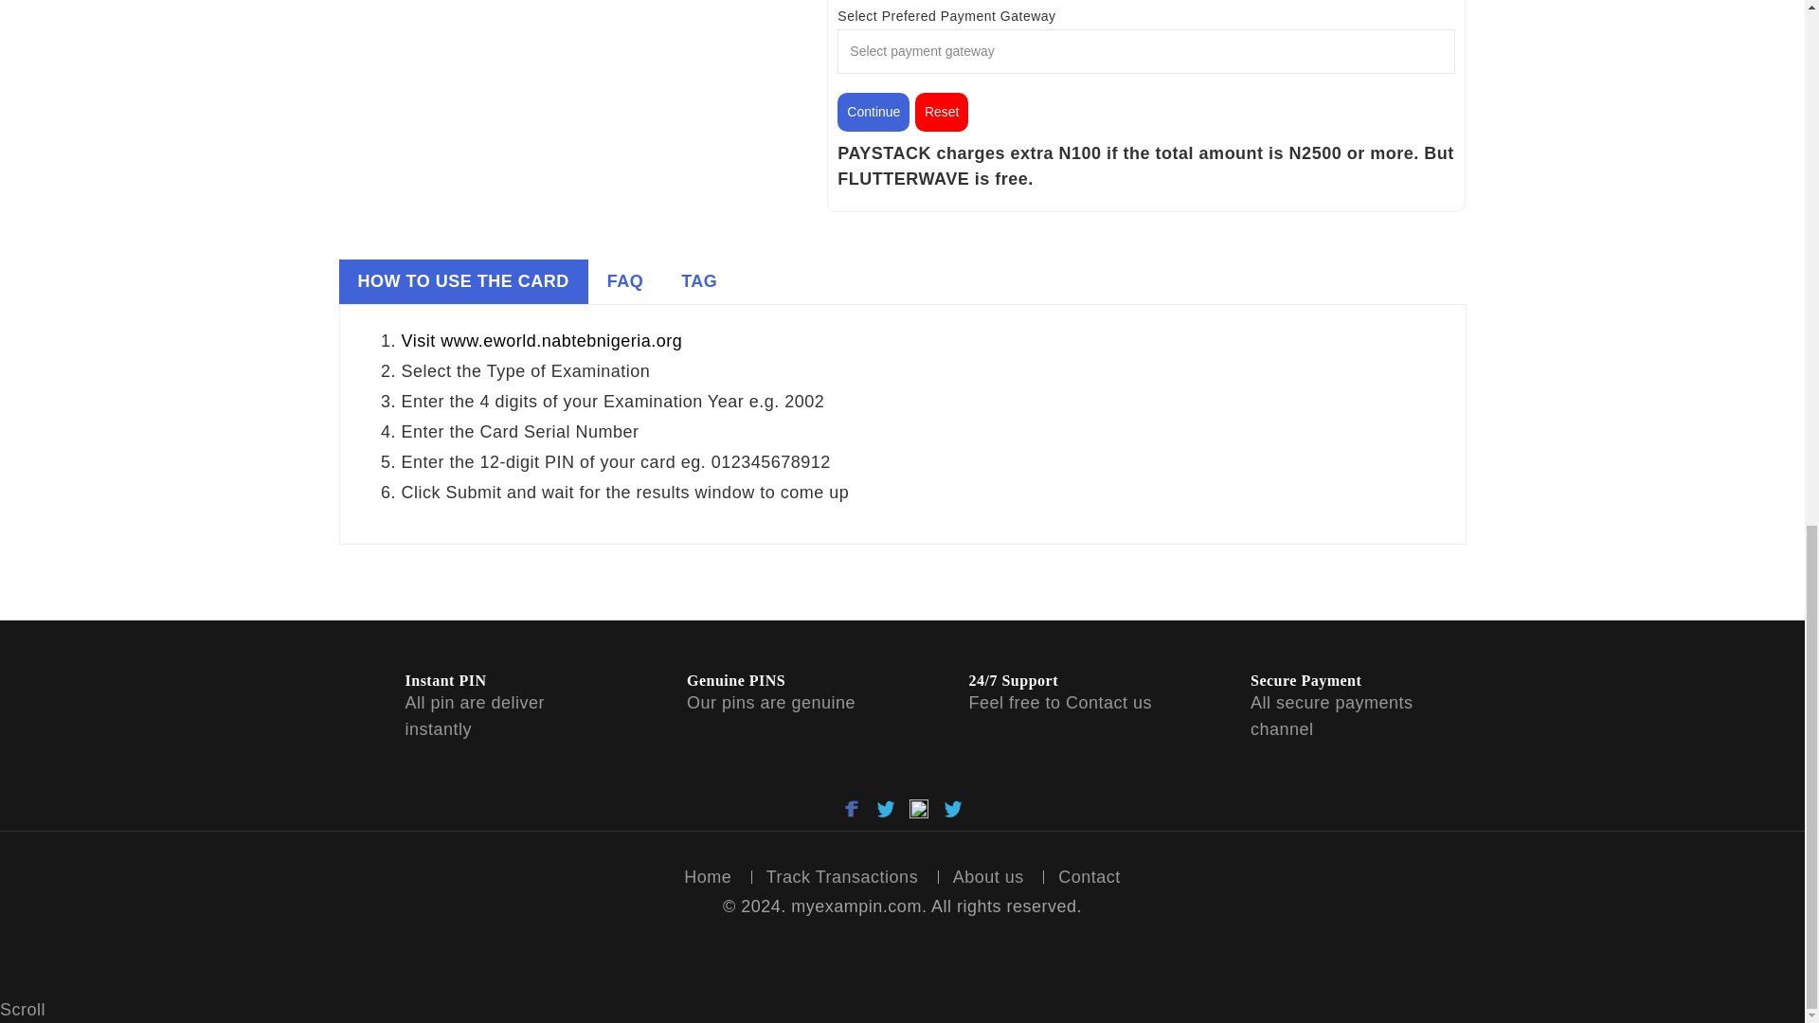 The height and width of the screenshot is (1023, 1819). What do you see at coordinates (699, 281) in the screenshot?
I see `TAG` at bounding box center [699, 281].